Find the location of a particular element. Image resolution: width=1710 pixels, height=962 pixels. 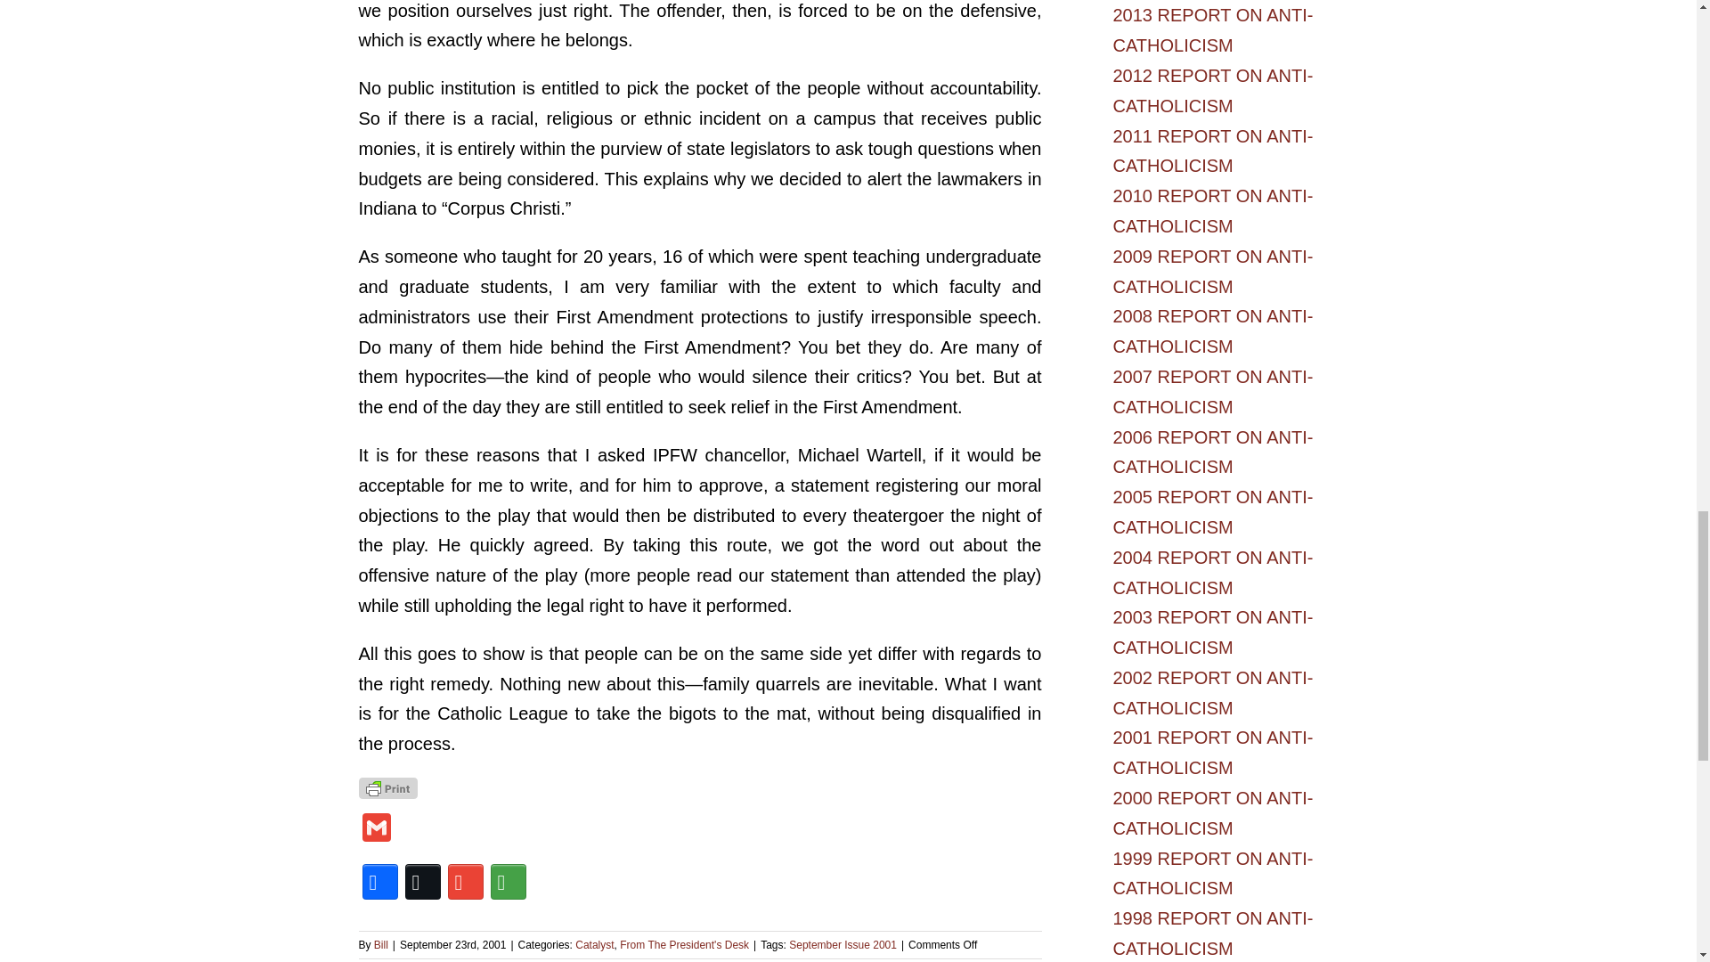

Gmail is located at coordinates (375, 829).